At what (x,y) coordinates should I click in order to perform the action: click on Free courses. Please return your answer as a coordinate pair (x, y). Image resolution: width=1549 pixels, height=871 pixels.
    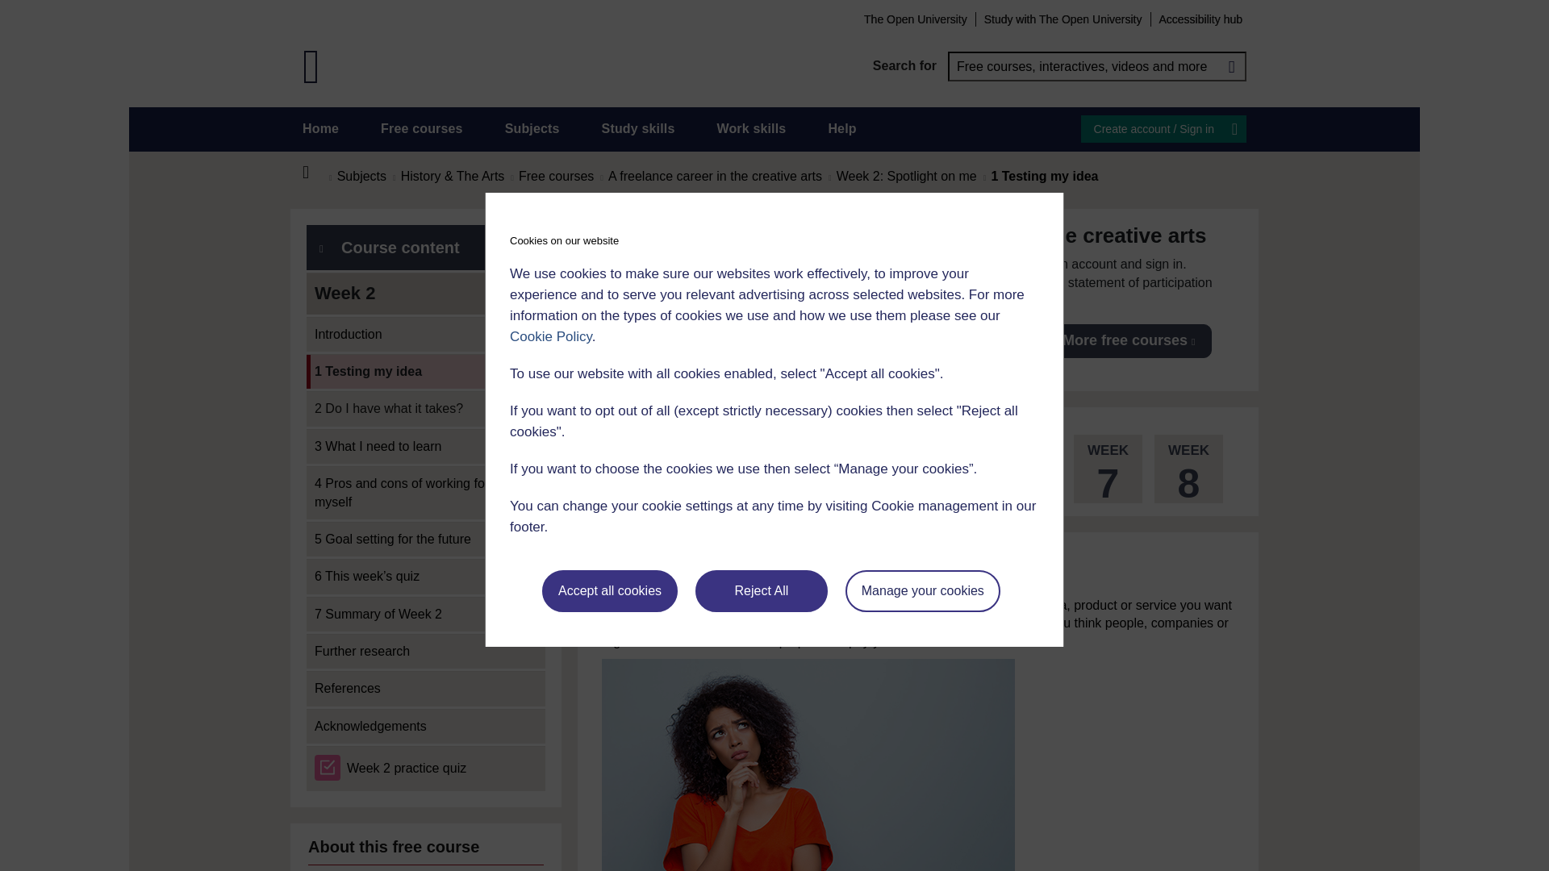
    Looking at the image, I should click on (422, 129).